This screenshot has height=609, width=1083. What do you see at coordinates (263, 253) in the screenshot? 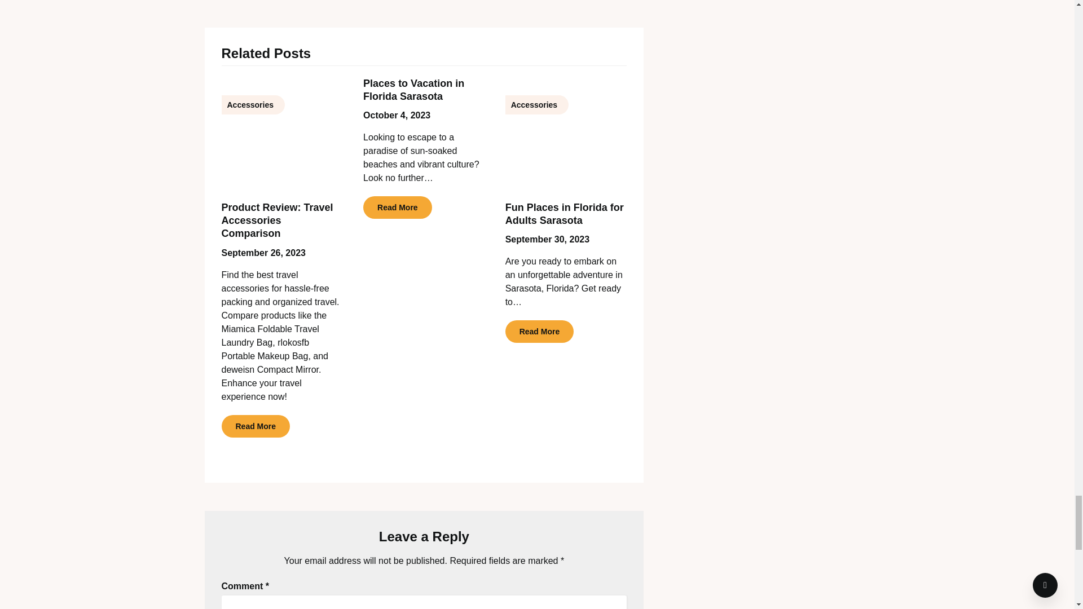
I see `September 26, 2023` at bounding box center [263, 253].